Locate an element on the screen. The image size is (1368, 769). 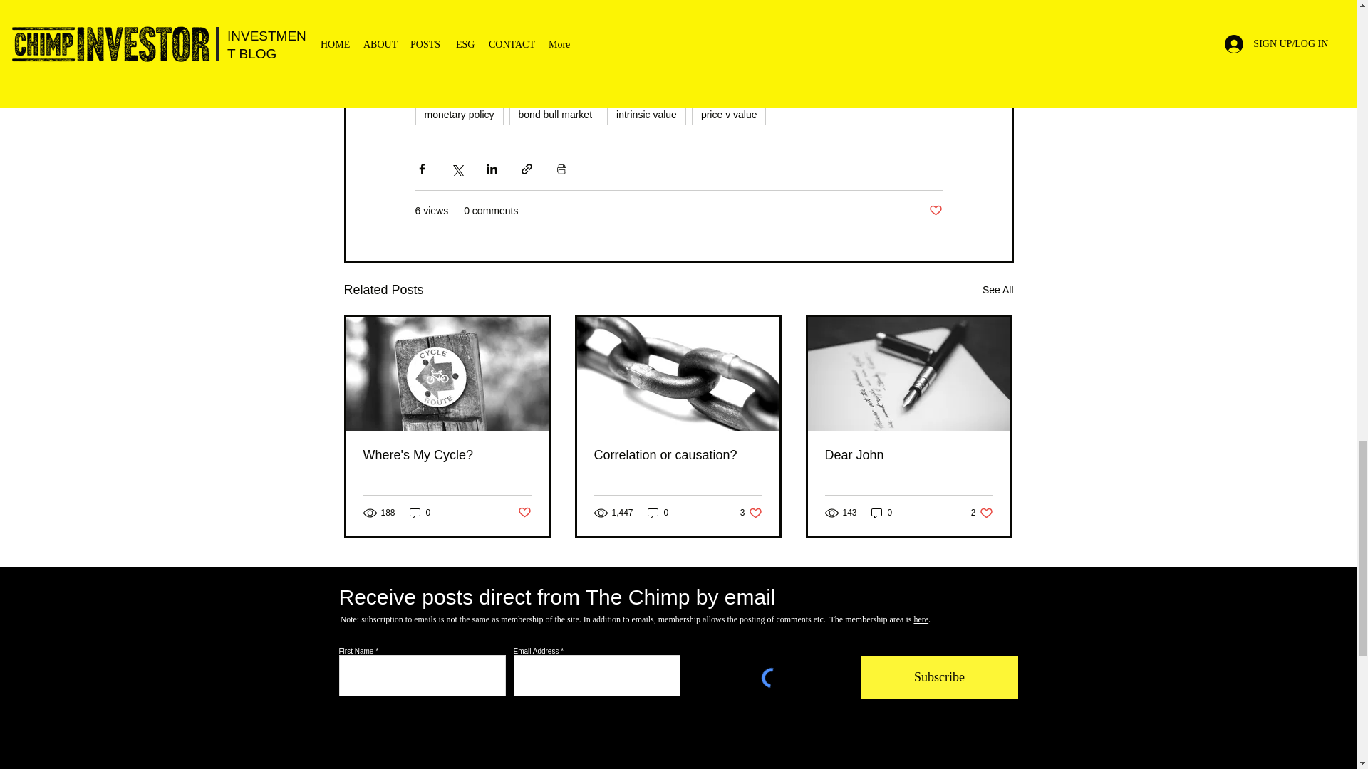
intrinsic value is located at coordinates (997, 291).